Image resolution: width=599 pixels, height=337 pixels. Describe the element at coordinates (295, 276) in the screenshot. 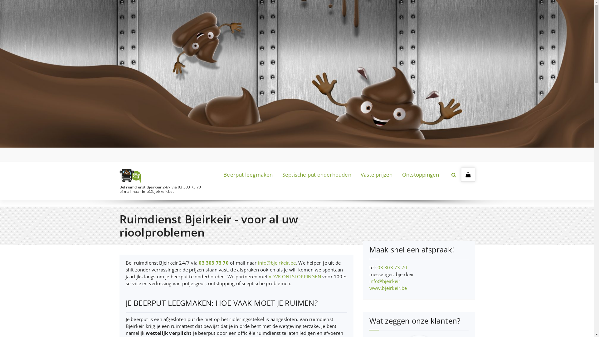

I see `VDVK ONTSTOPPINGEN` at that location.